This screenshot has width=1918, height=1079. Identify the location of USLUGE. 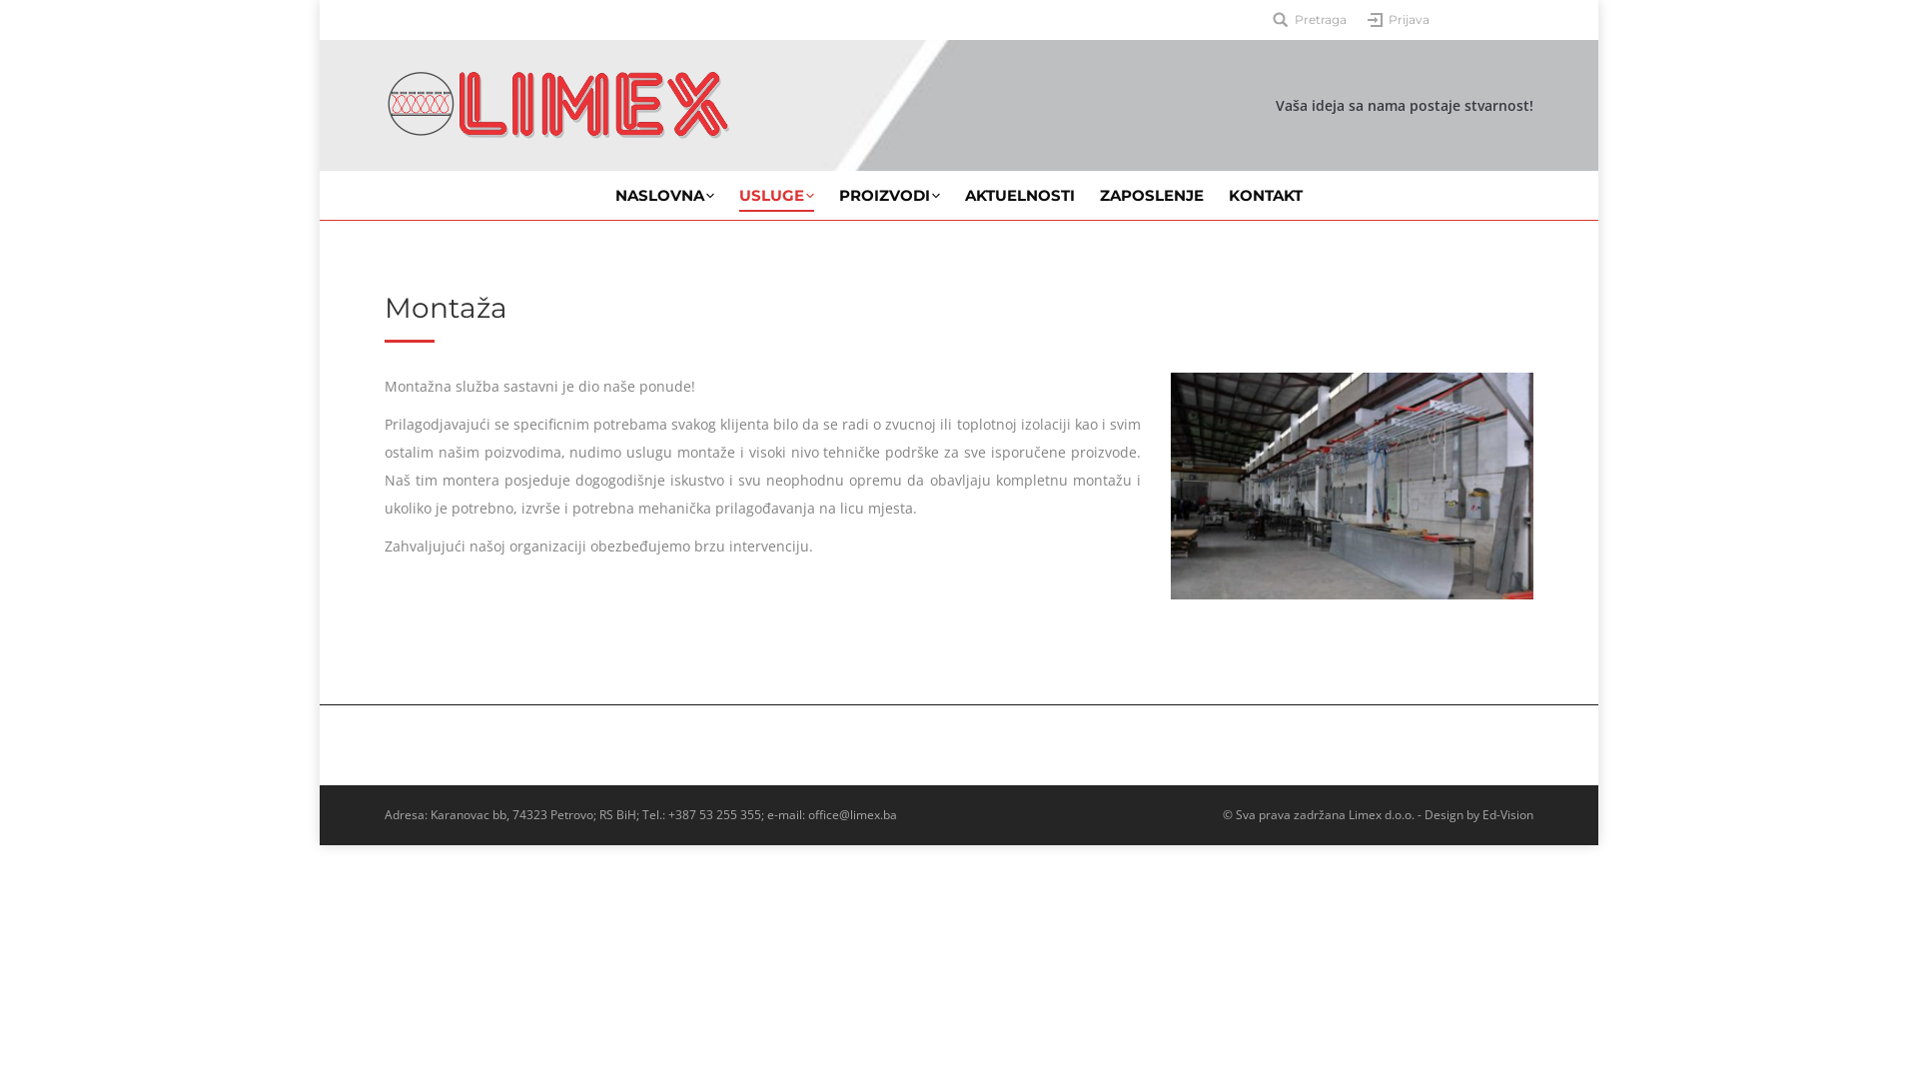
(777, 196).